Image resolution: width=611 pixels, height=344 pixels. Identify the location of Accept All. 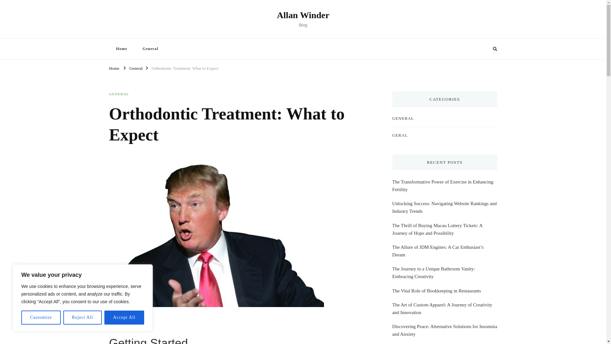
(124, 318).